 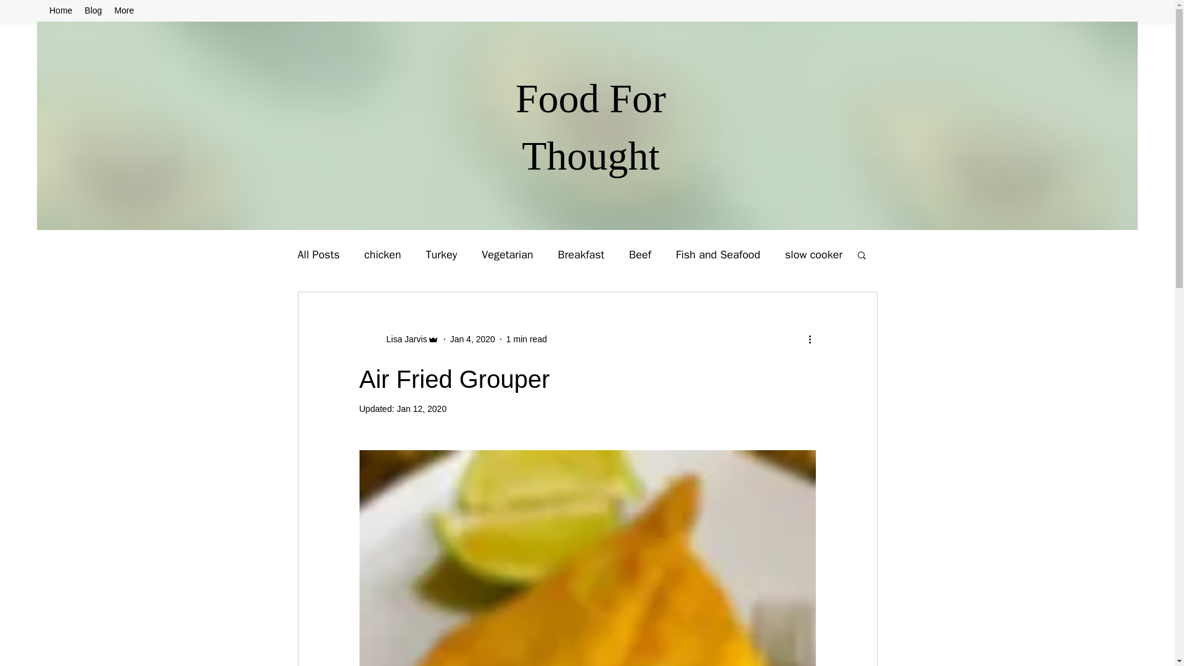 What do you see at coordinates (507, 254) in the screenshot?
I see `Vegetarian` at bounding box center [507, 254].